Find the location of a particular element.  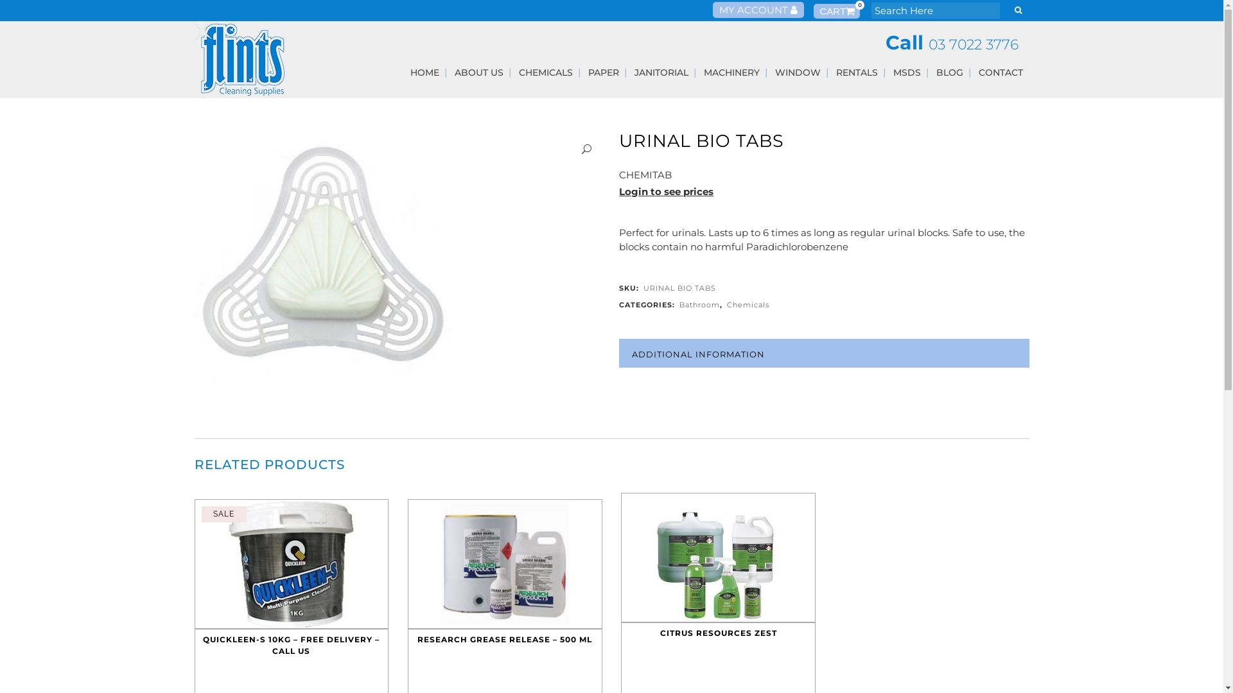

0 is located at coordinates (836, 12).